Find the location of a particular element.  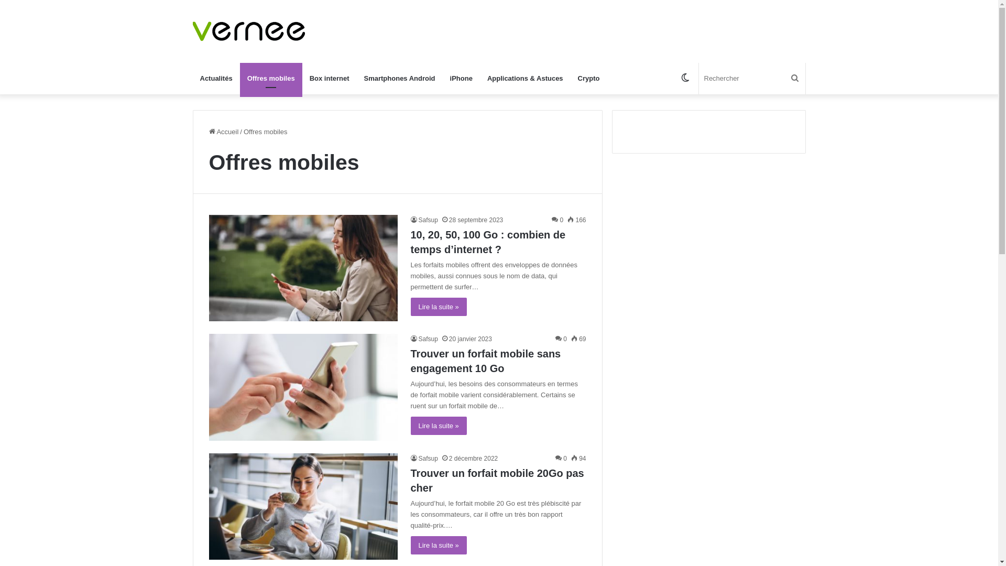

Safsup is located at coordinates (424, 220).